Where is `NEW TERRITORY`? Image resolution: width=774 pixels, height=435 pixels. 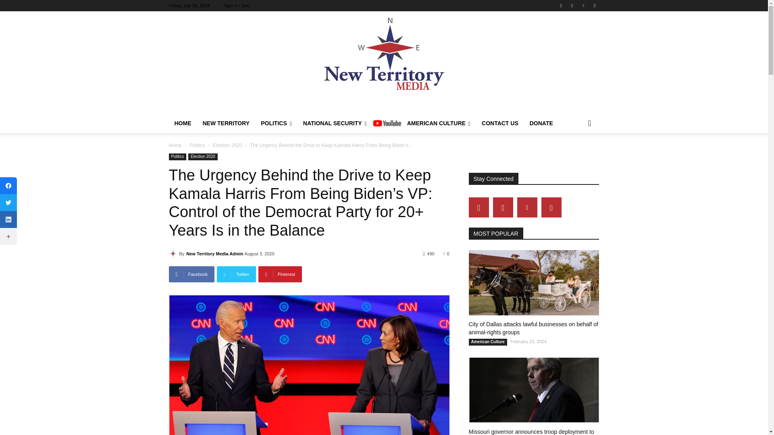
NEW TERRITORY is located at coordinates (226, 123).